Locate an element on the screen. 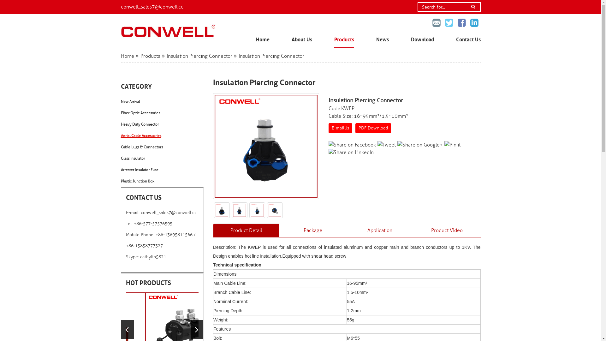 Image resolution: width=606 pixels, height=341 pixels. Pin it is located at coordinates (453, 145).